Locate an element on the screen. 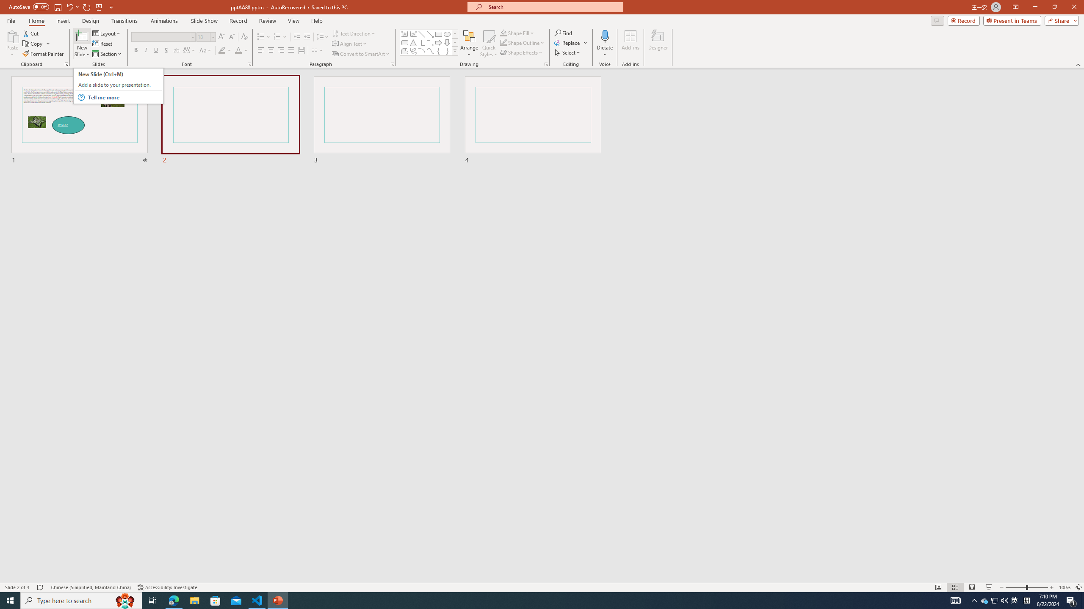 The width and height of the screenshot is (1084, 609). Justify is located at coordinates (290, 51).